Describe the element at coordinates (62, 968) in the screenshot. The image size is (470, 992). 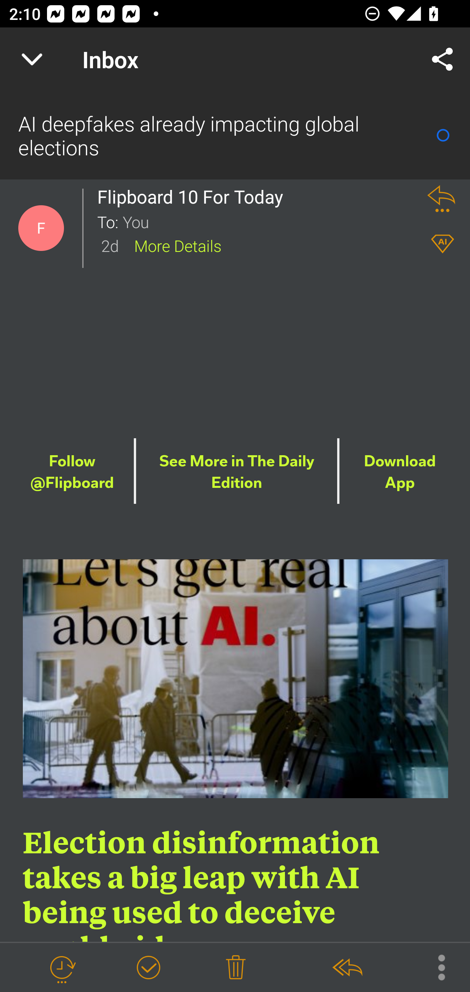
I see `Snooze` at that location.